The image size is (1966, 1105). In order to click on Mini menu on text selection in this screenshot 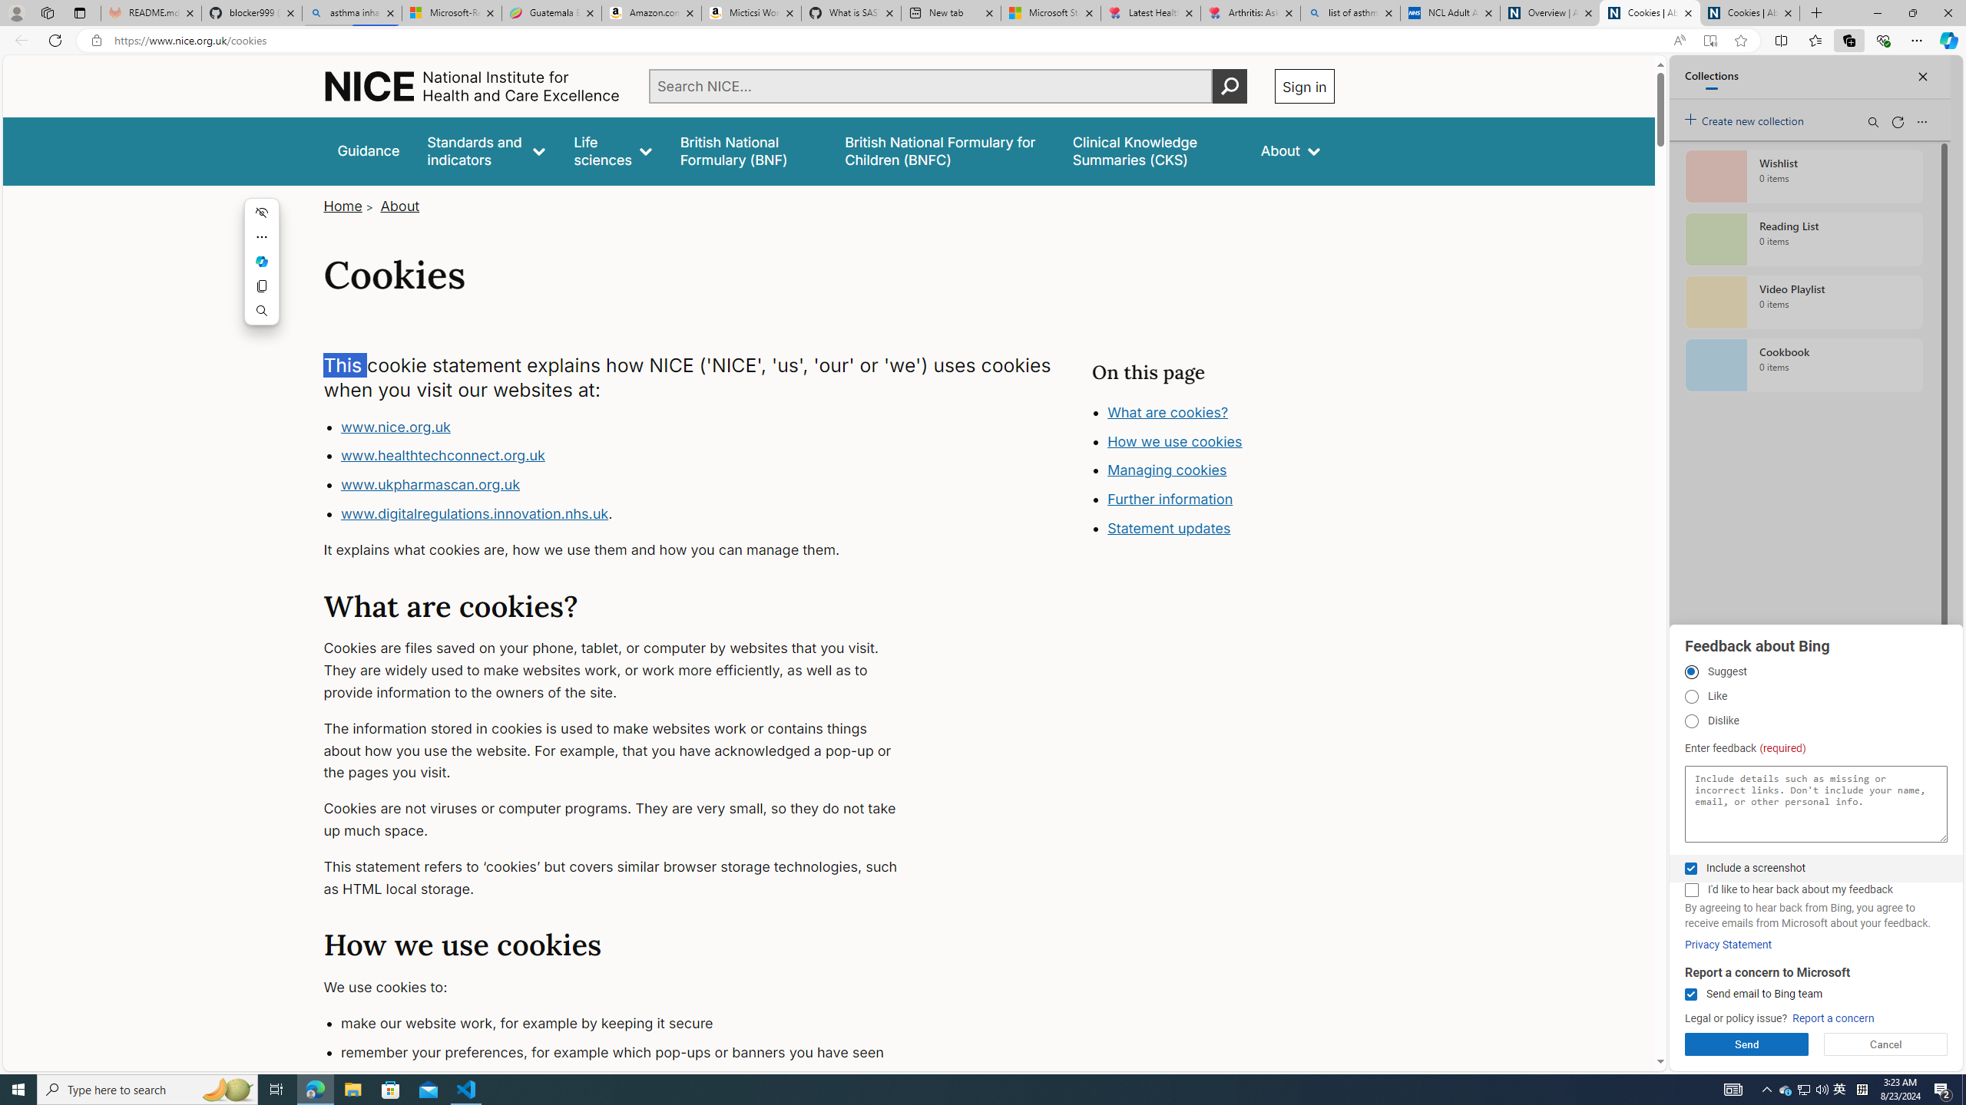, I will do `click(263, 262)`.